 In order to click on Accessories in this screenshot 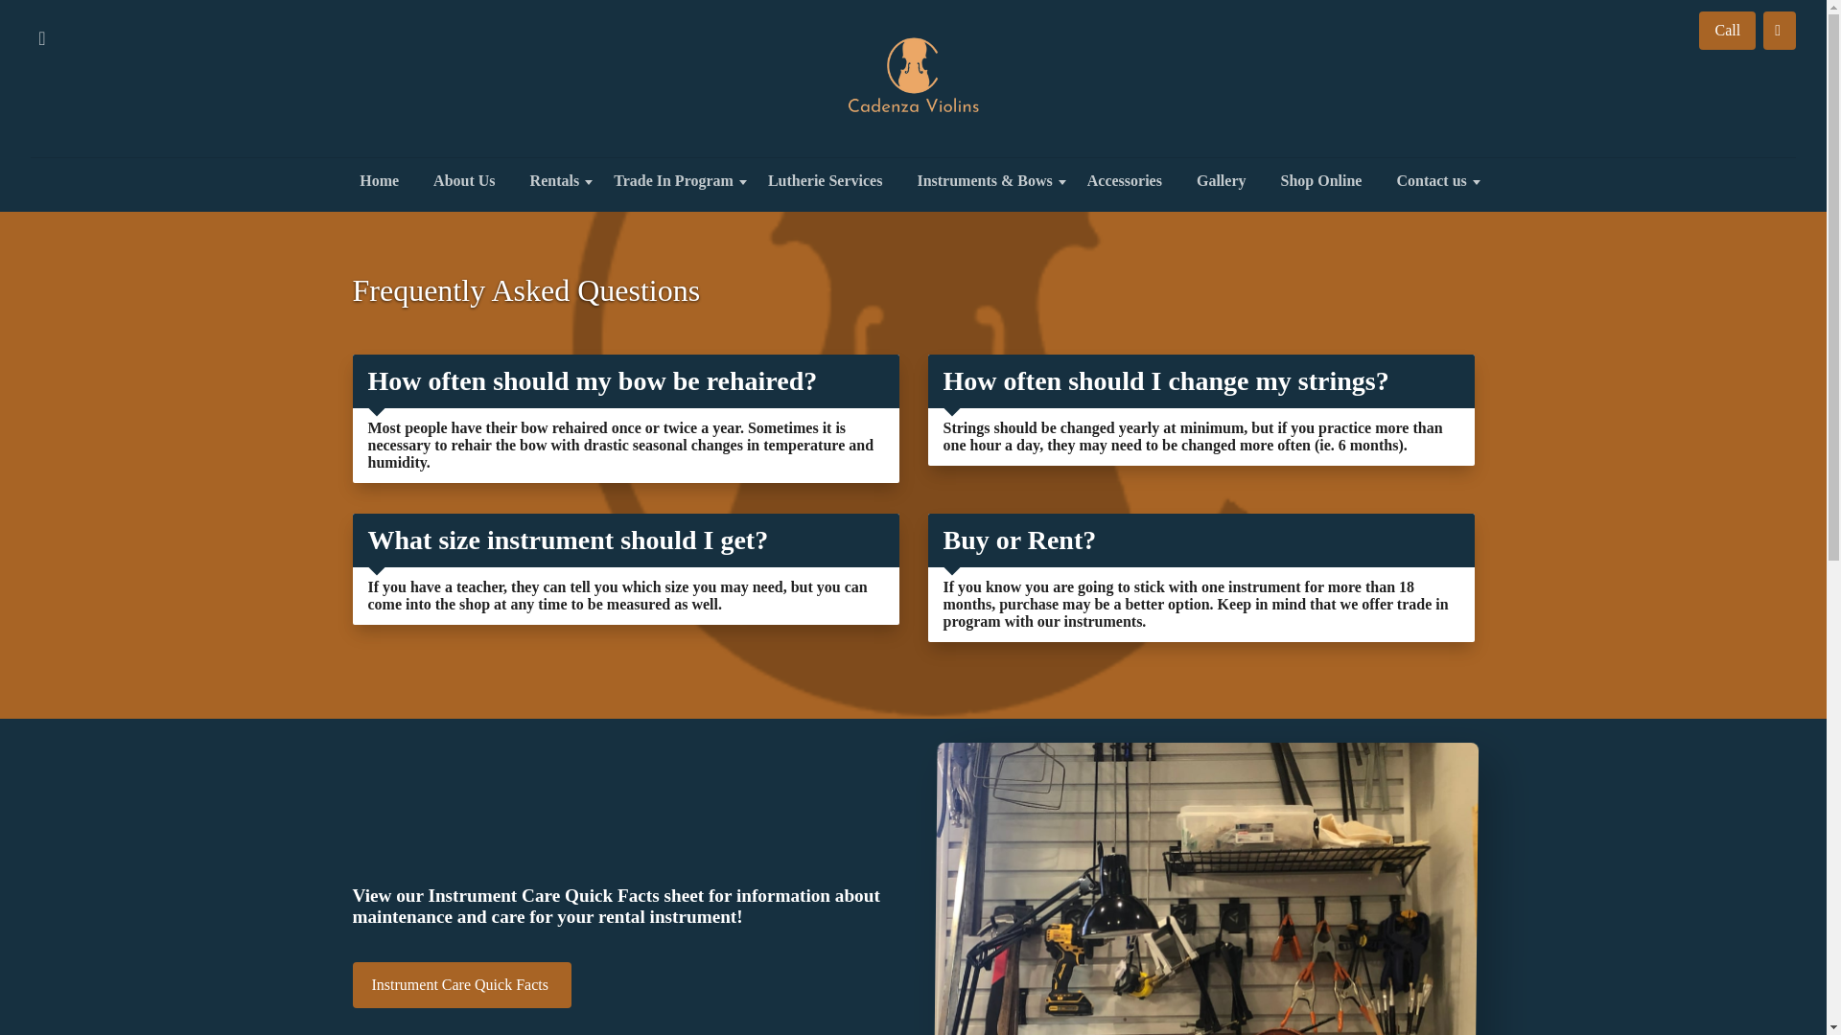, I will do `click(1124, 180)`.